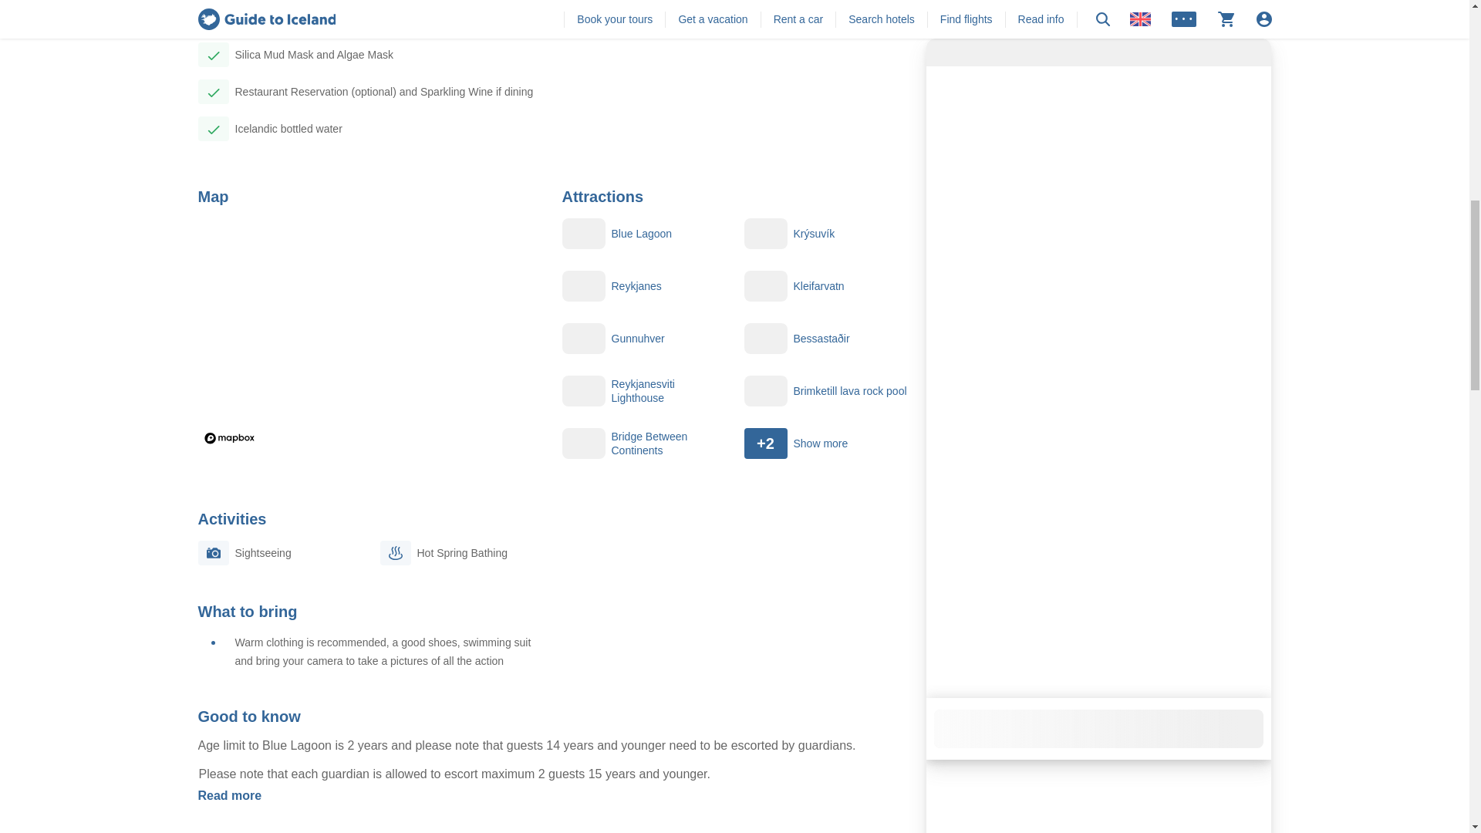  Describe the element at coordinates (643, 443) in the screenshot. I see `Bridge Between Continents` at that location.